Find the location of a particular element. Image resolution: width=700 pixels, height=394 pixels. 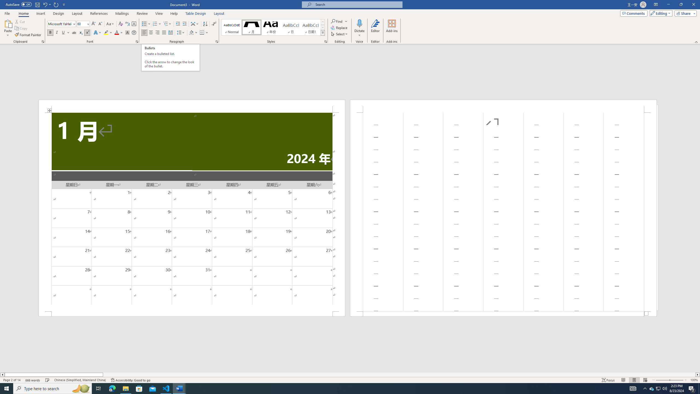

Shading is located at coordinates (194, 33).